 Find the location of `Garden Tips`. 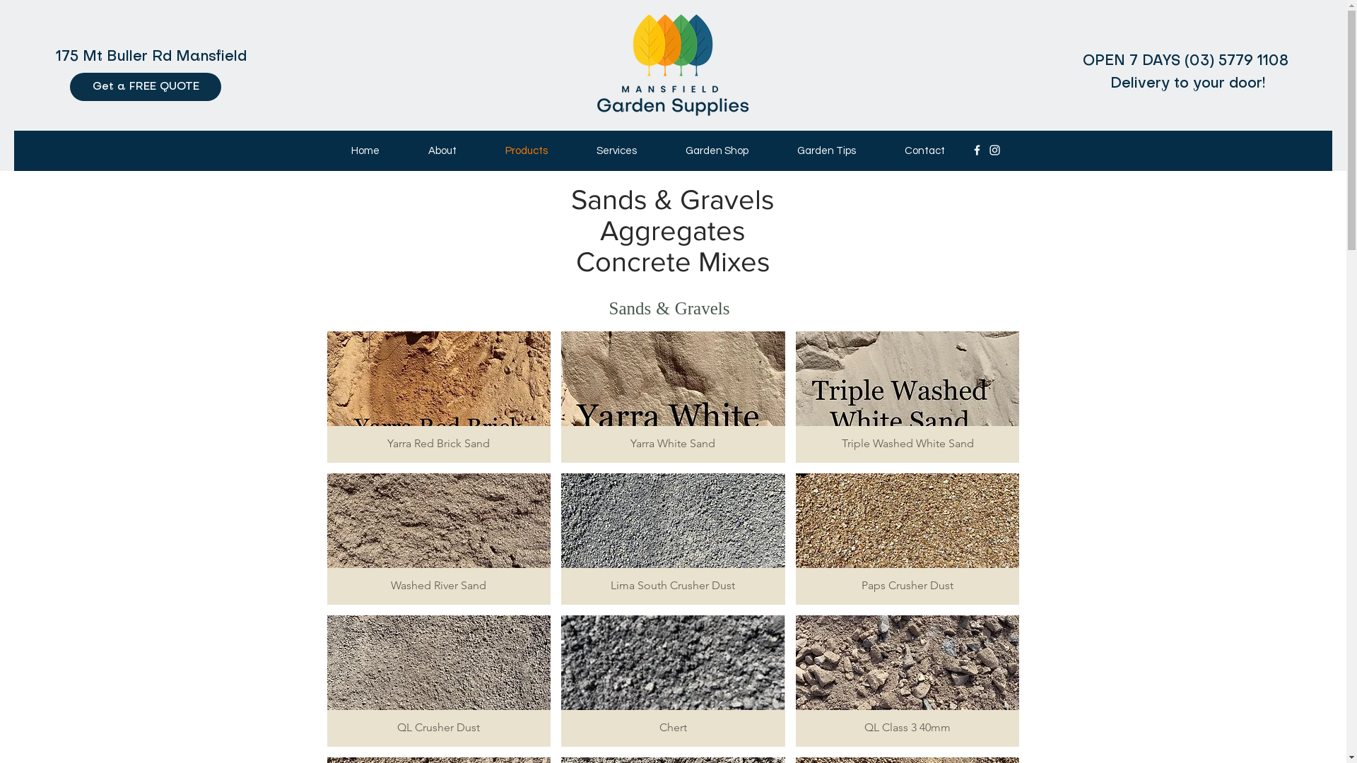

Garden Tips is located at coordinates (827, 151).